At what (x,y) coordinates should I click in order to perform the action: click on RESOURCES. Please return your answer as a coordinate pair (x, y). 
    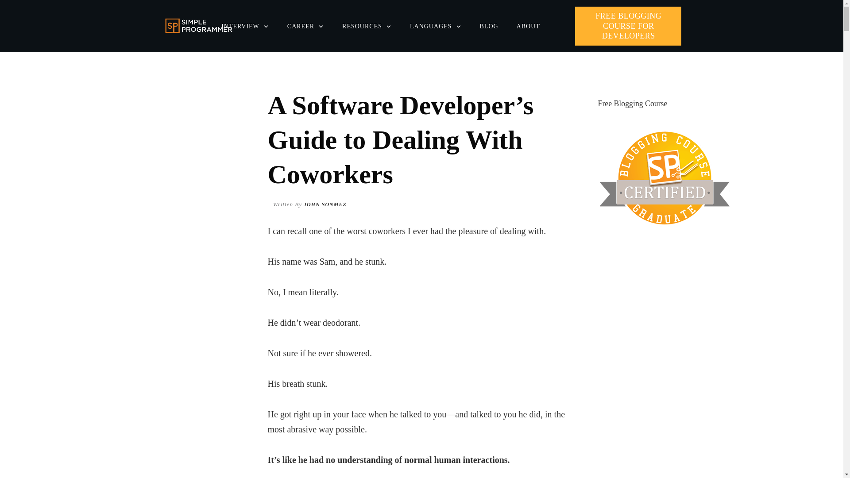
    Looking at the image, I should click on (367, 27).